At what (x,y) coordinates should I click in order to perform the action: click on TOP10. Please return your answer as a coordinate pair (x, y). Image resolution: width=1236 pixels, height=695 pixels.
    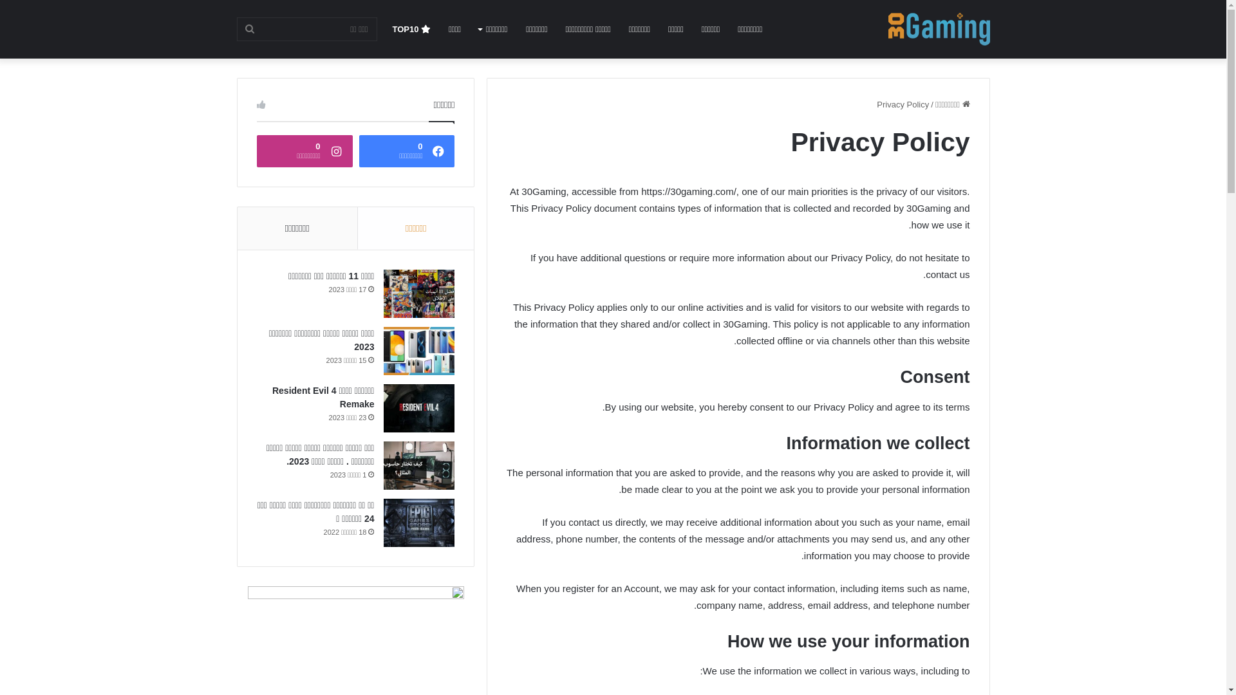
    Looking at the image, I should click on (412, 30).